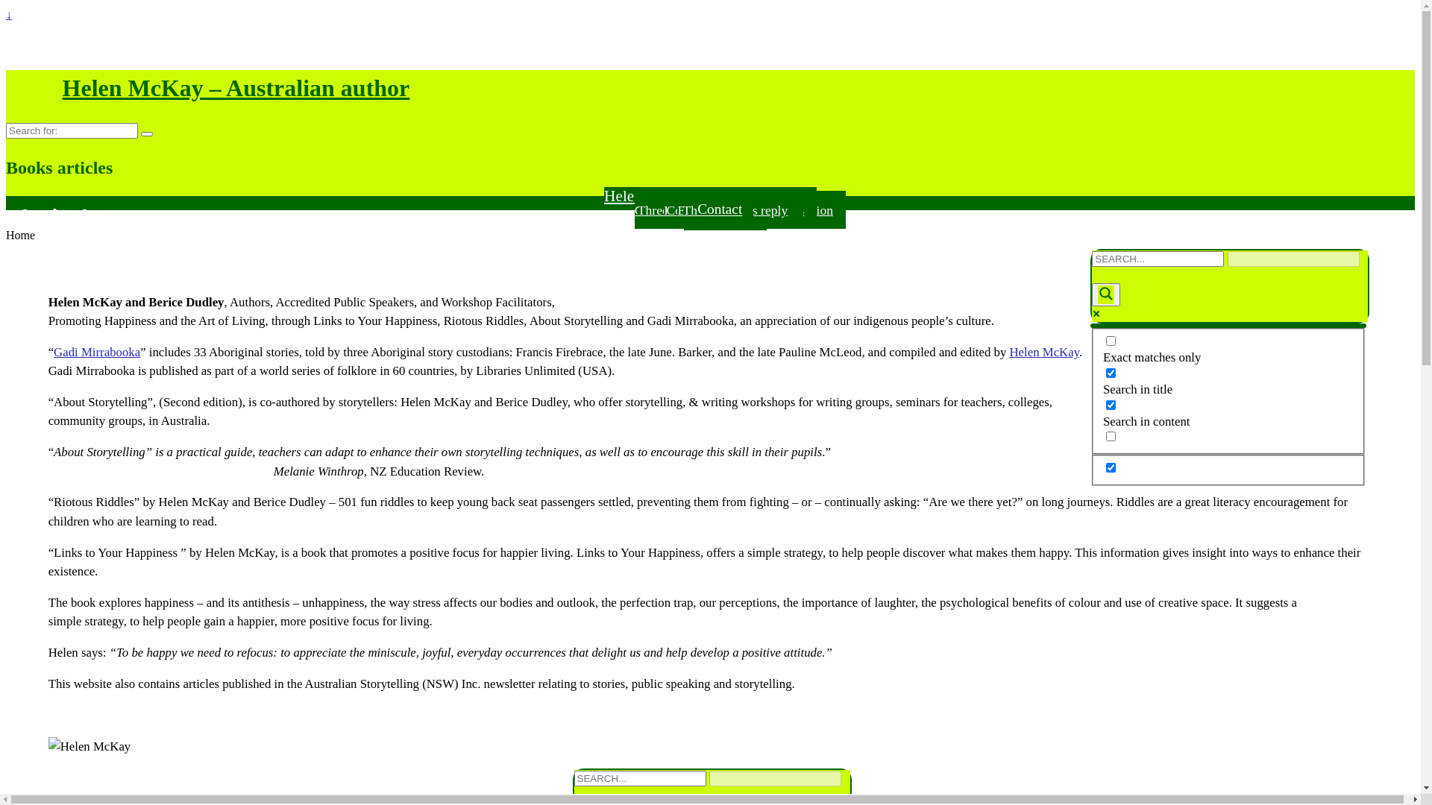  What do you see at coordinates (725, 209) in the screenshot?
I see `Workshops` at bounding box center [725, 209].